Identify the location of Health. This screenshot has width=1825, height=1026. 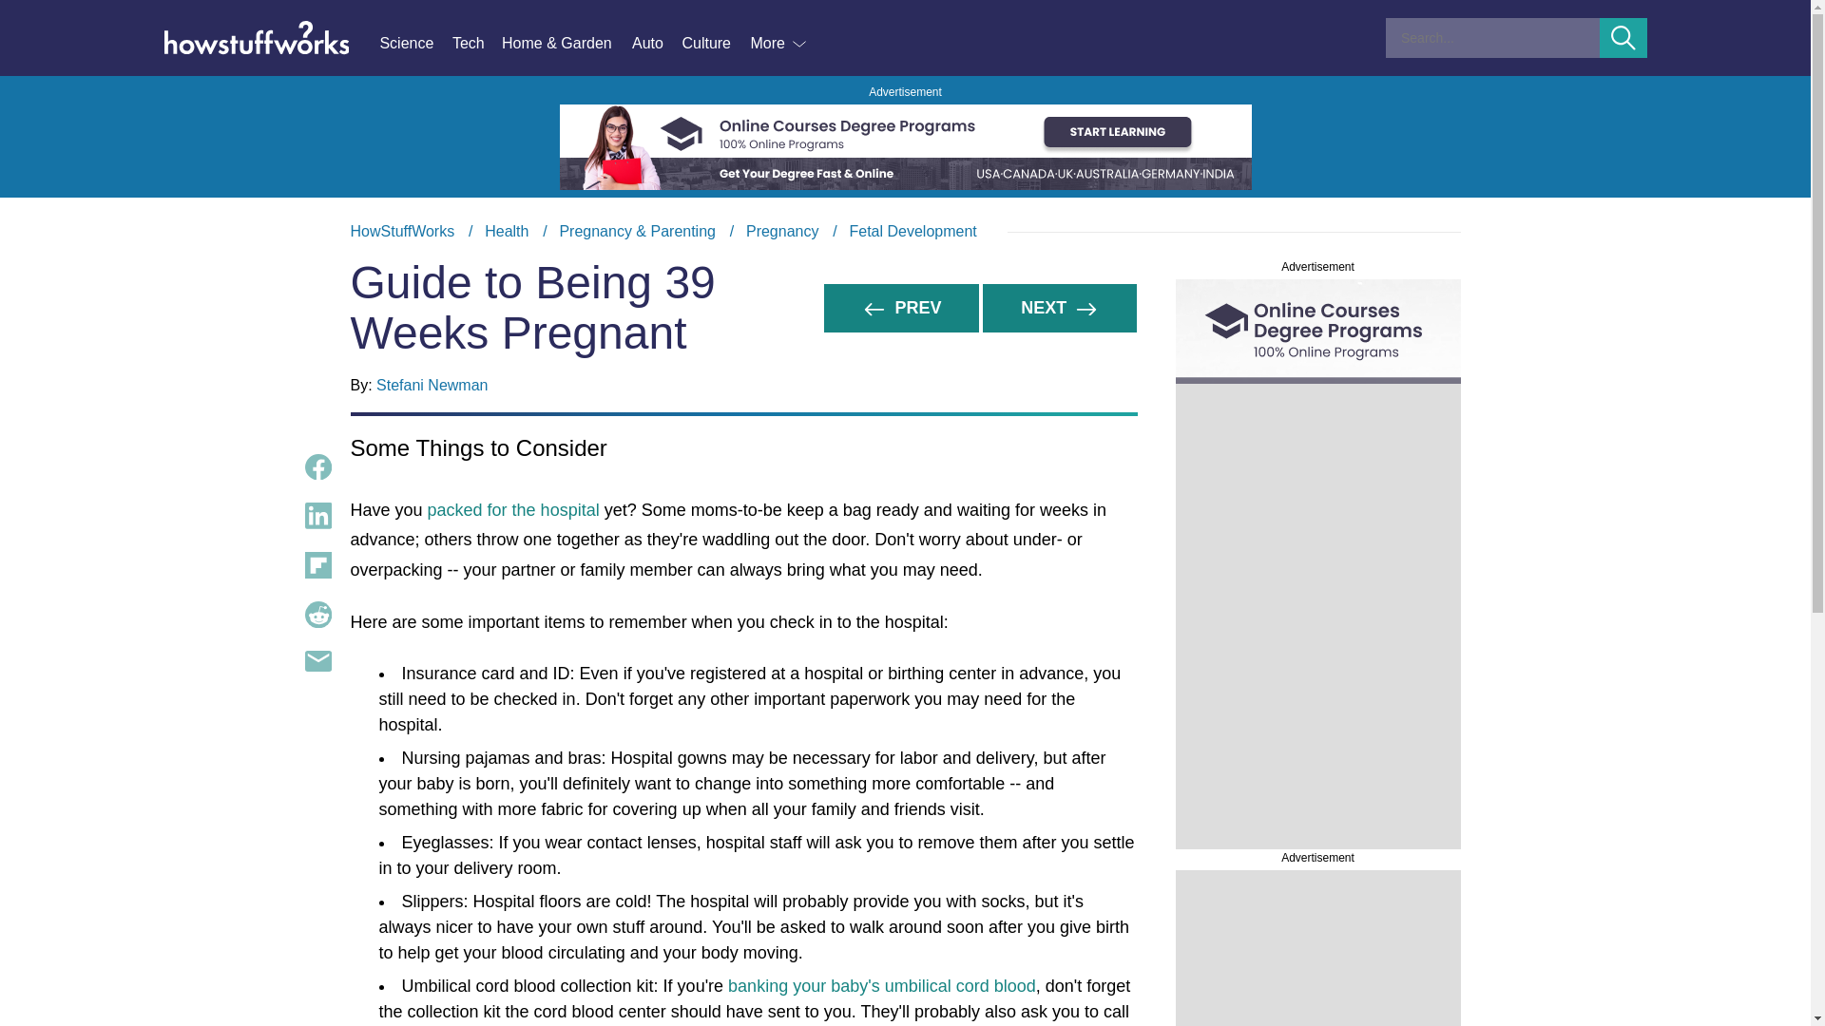
(507, 231).